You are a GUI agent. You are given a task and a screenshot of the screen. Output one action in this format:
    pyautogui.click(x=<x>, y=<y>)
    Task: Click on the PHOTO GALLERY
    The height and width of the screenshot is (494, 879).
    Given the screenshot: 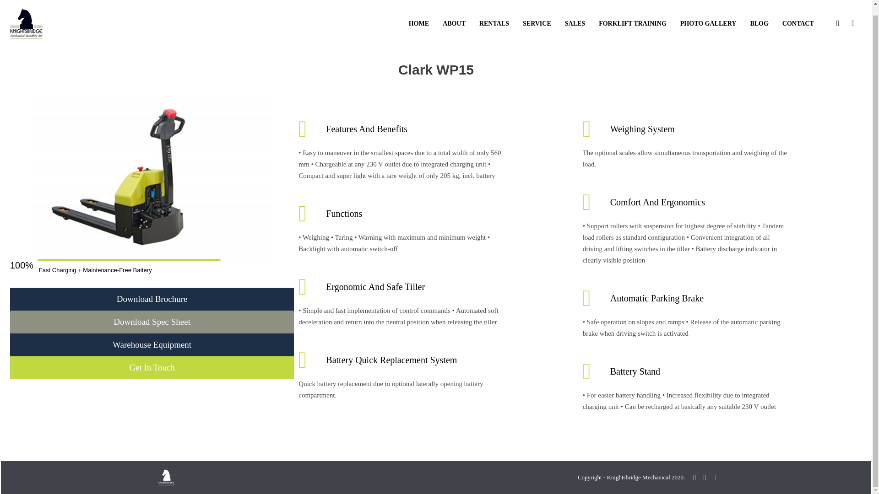 What is the action you would take?
    pyautogui.click(x=708, y=23)
    